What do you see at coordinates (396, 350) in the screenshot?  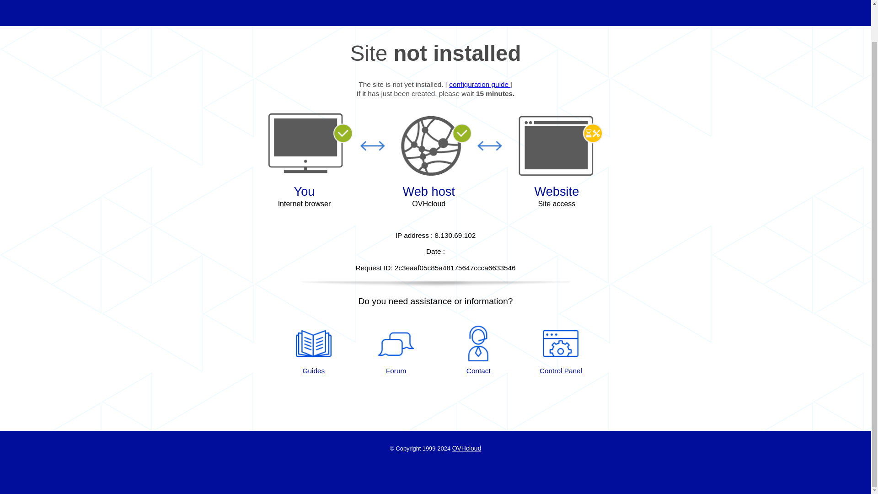 I see `Forum` at bounding box center [396, 350].